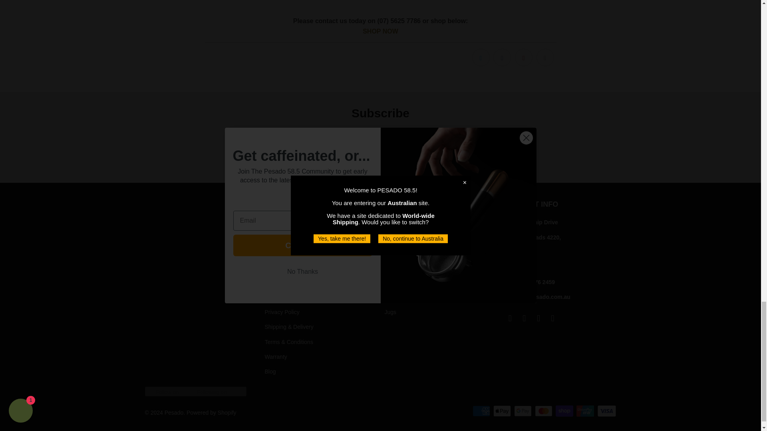  I want to click on Pesado on Instagram, so click(538, 318).